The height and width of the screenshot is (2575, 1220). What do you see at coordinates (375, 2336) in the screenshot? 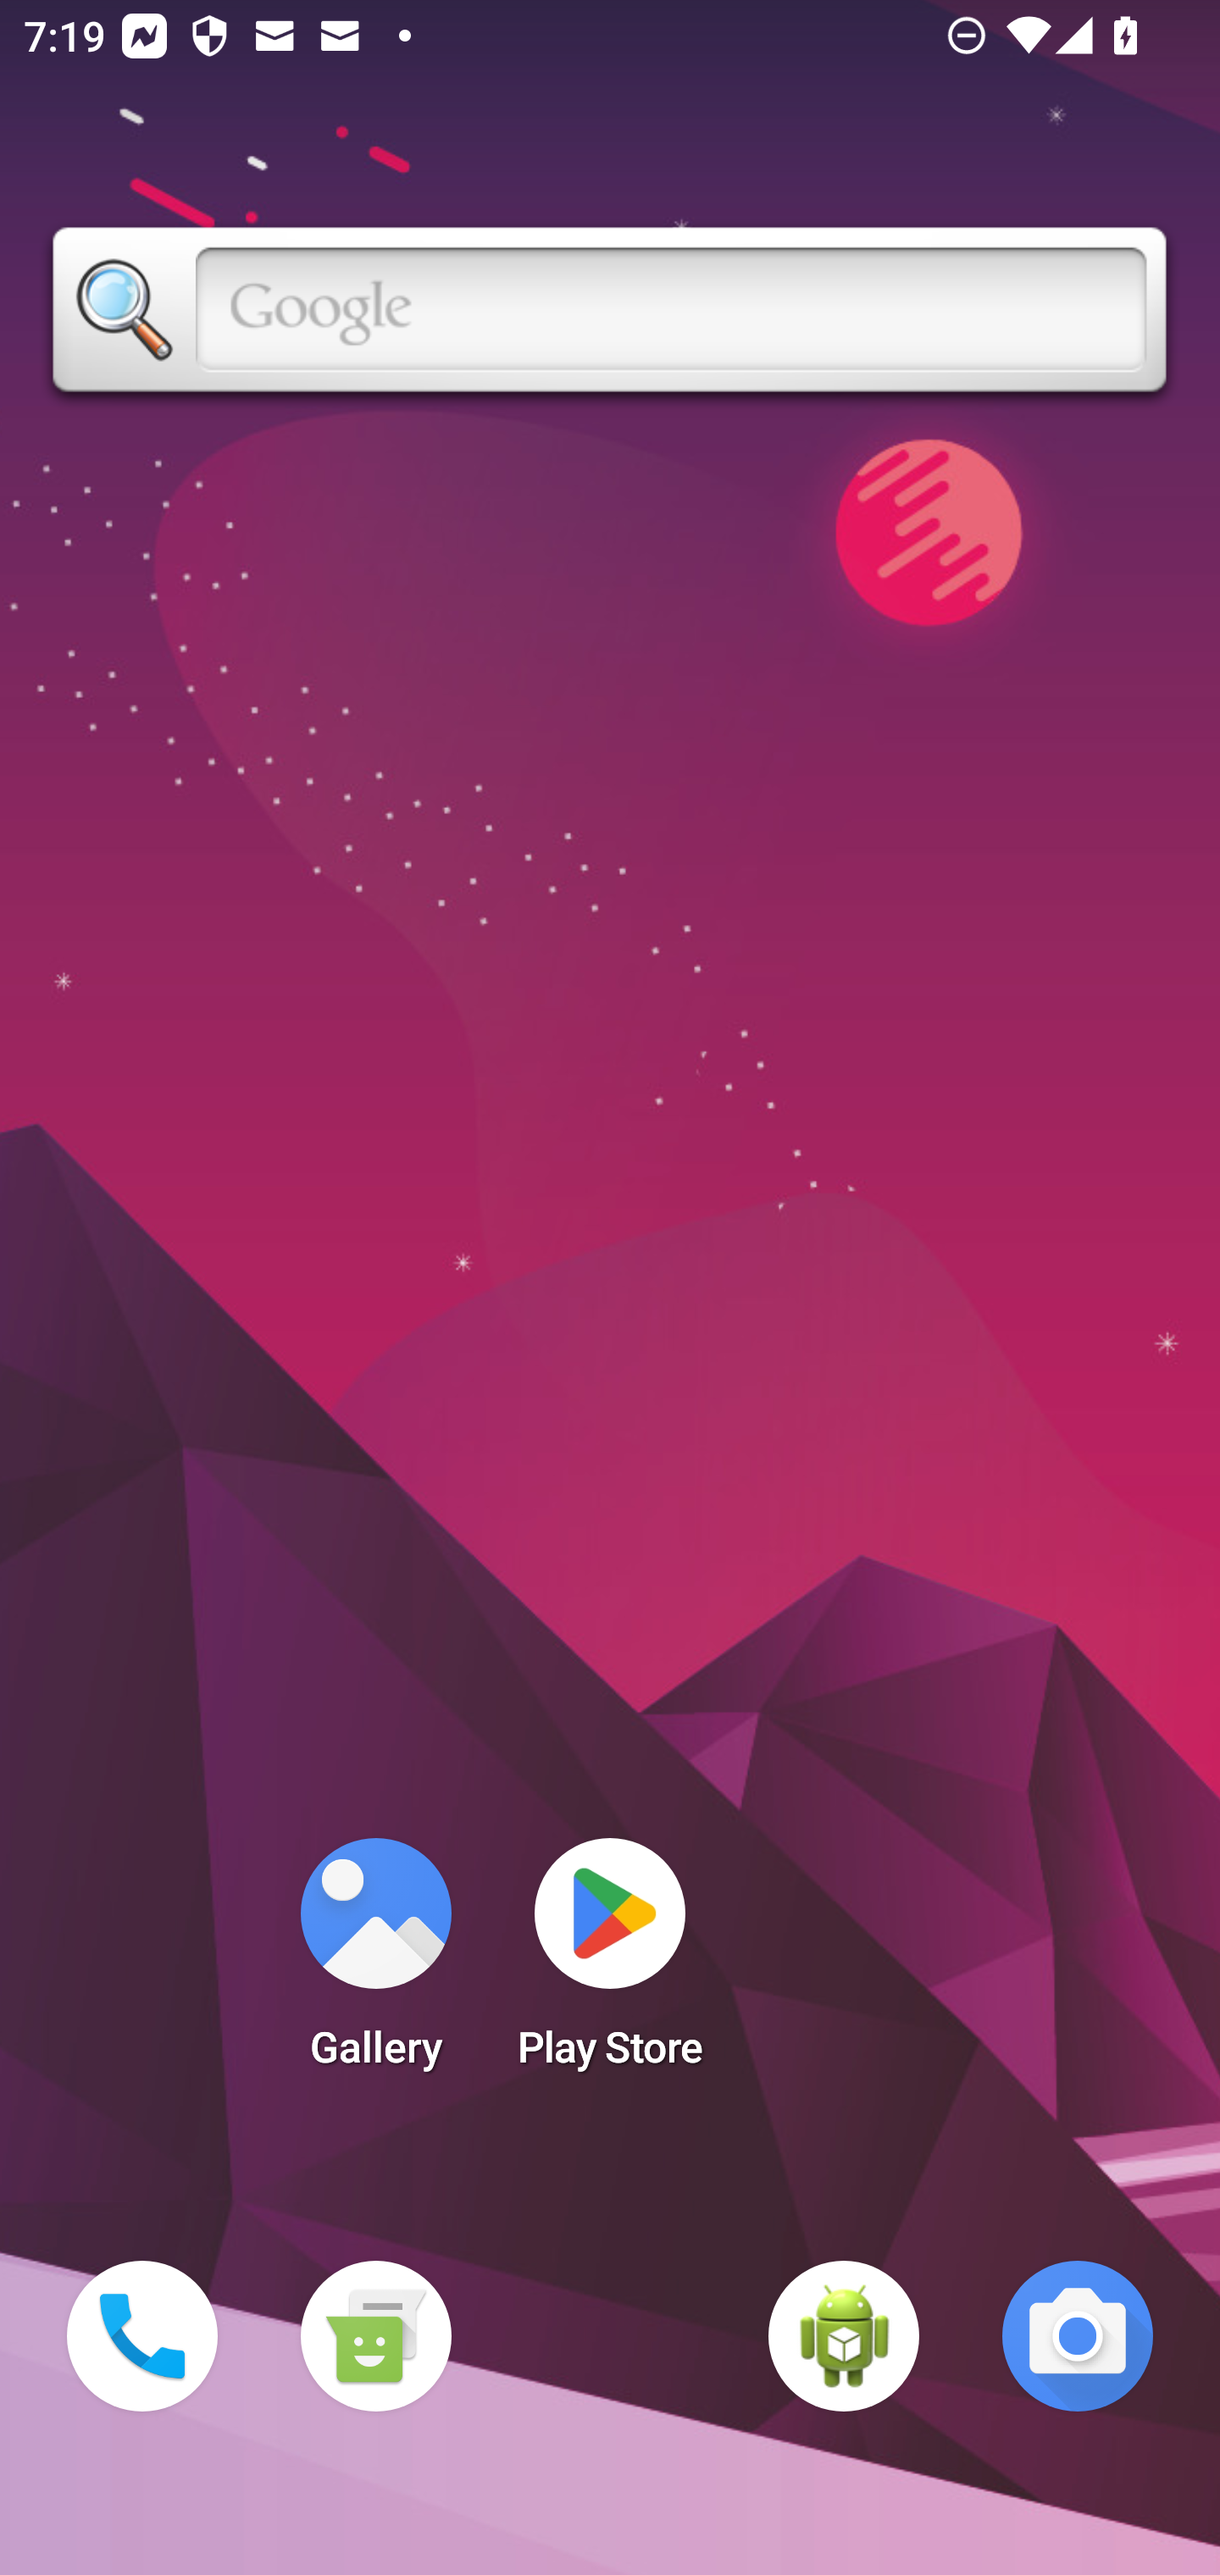
I see `Messaging` at bounding box center [375, 2336].